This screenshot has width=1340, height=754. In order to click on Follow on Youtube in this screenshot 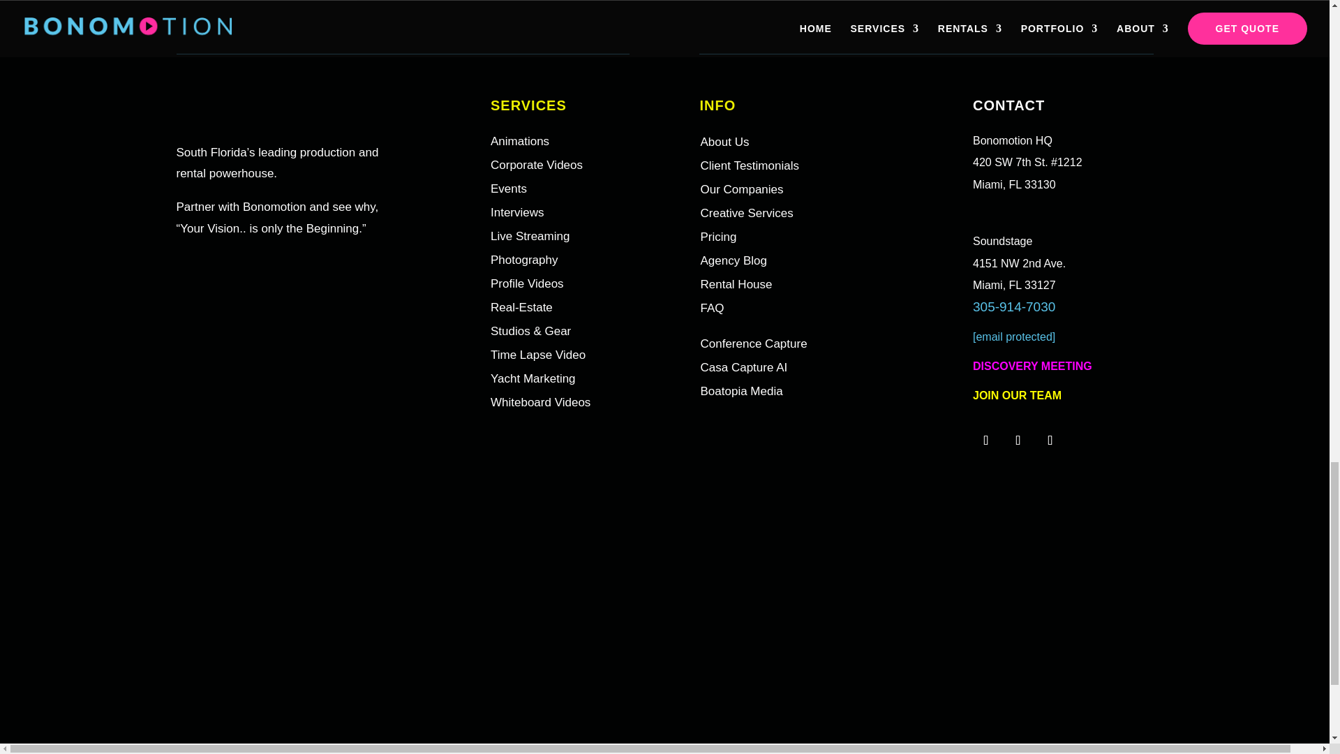, I will do `click(1050, 441)`.